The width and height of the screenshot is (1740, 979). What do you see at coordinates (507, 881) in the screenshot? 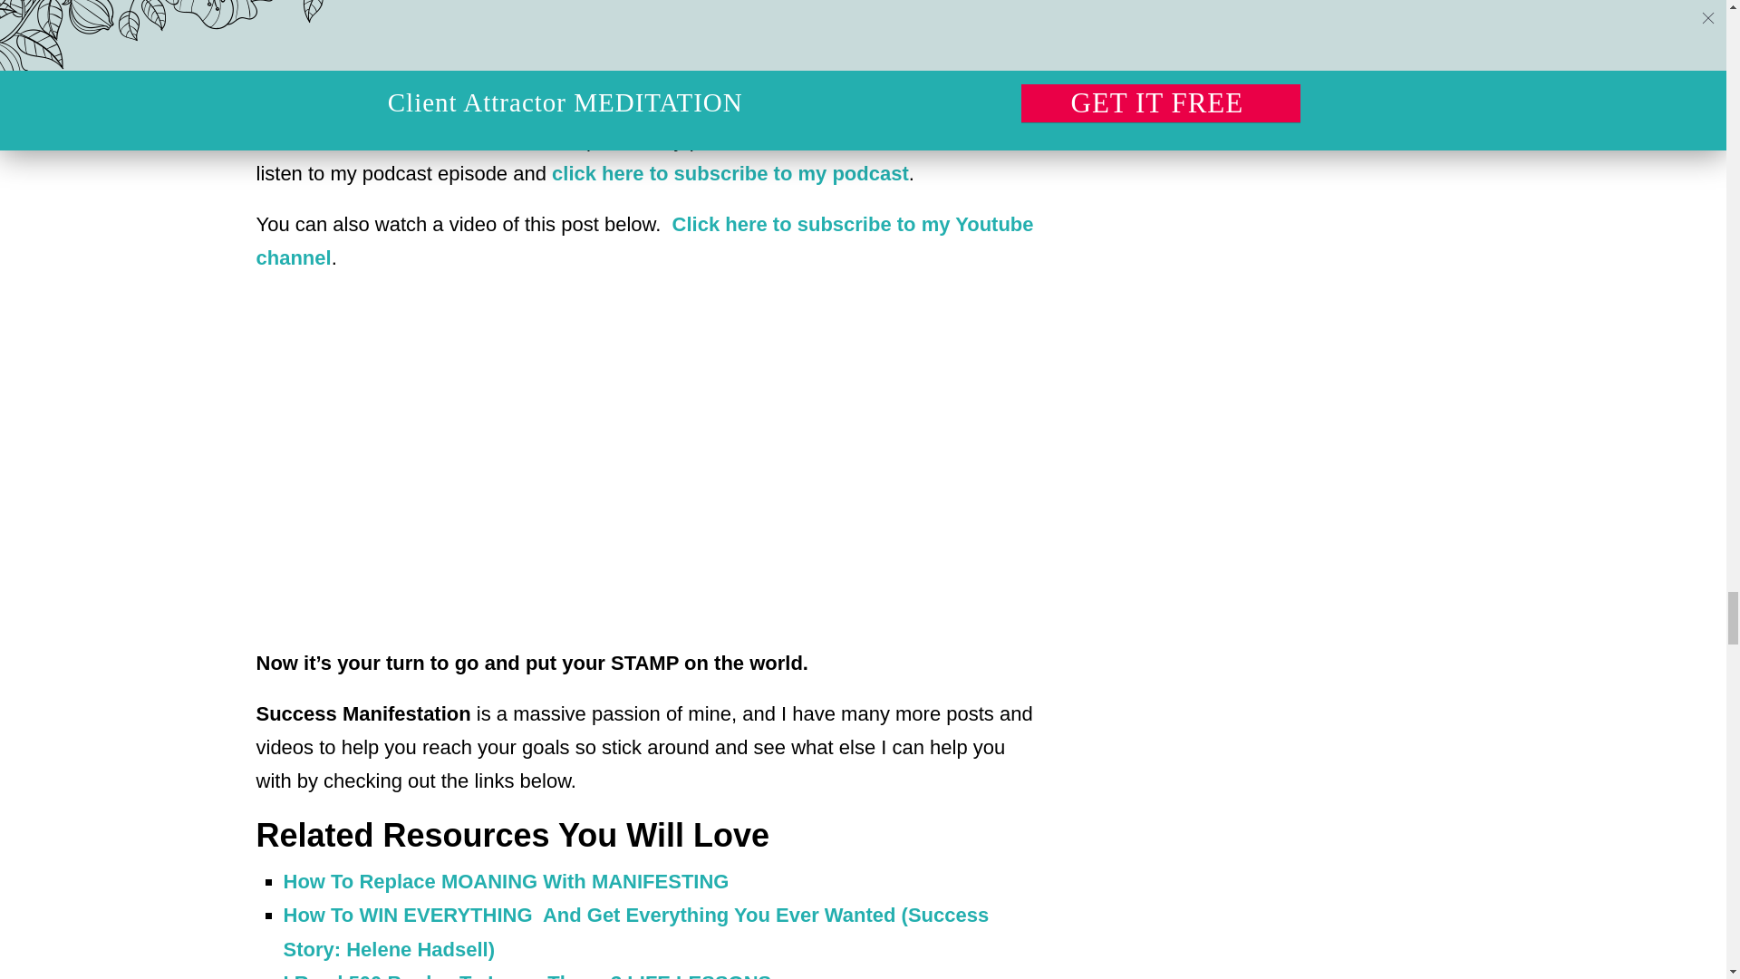
I see `How To Replace MOANING With MANIFESTING ` at bounding box center [507, 881].